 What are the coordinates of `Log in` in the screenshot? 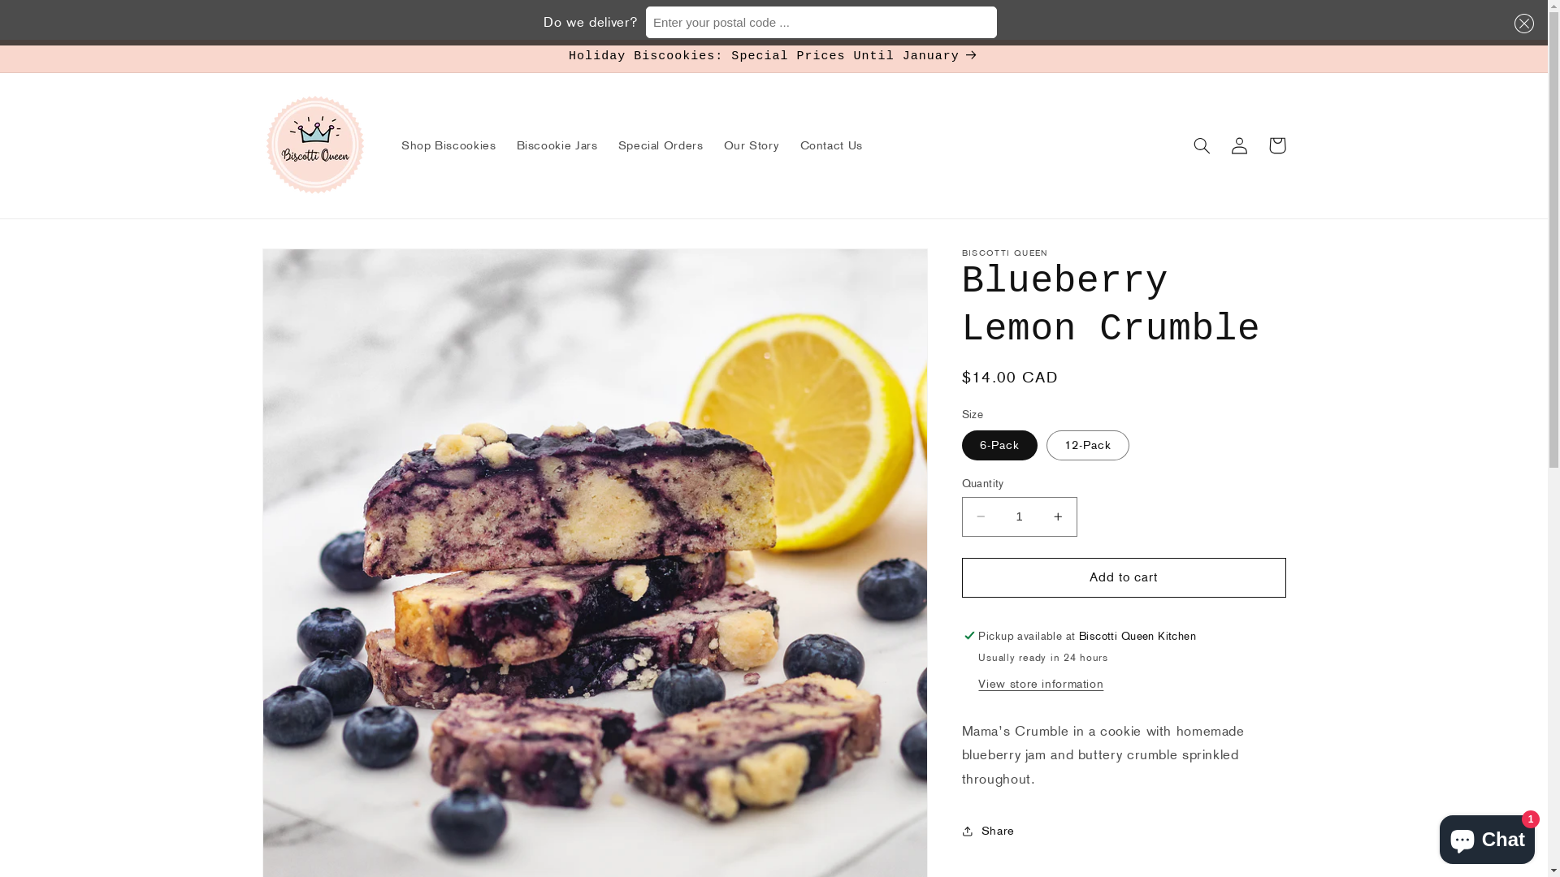 It's located at (1240, 145).